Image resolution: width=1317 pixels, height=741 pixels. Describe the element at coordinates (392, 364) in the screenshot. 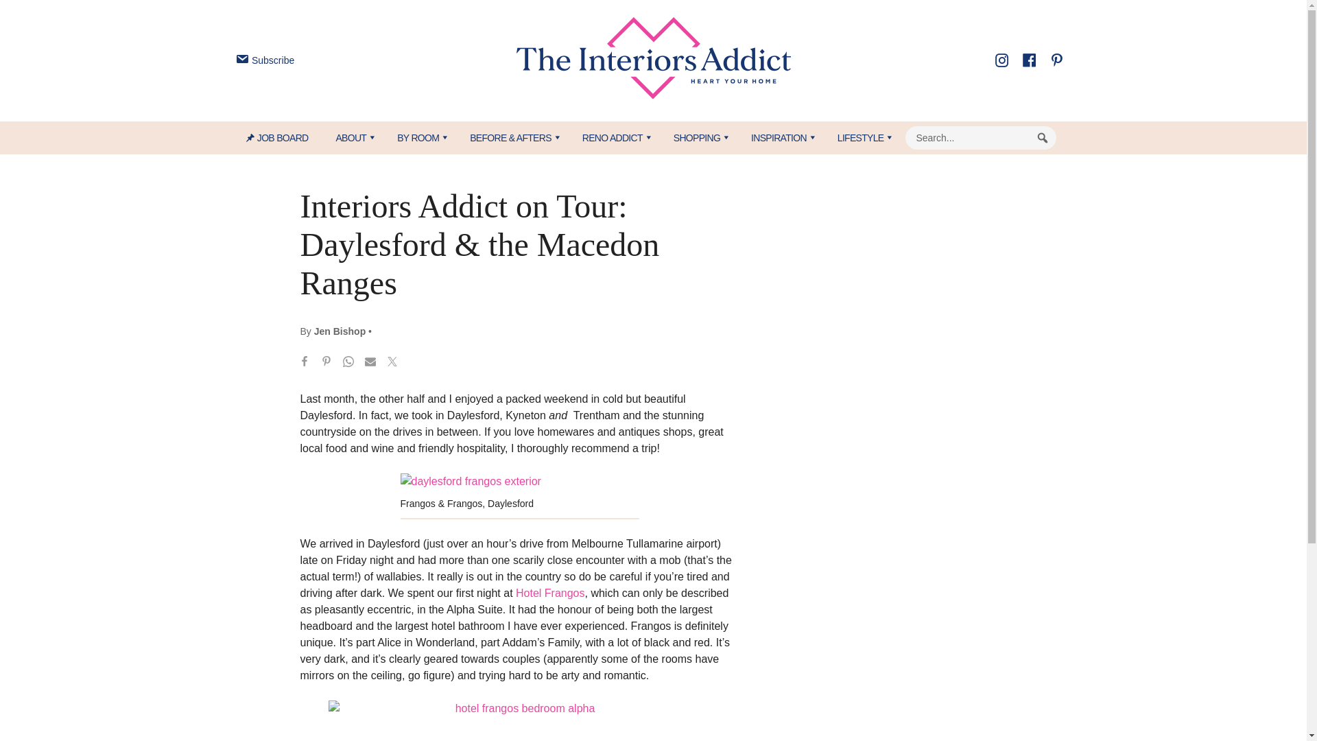

I see `Share on Twitter` at that location.